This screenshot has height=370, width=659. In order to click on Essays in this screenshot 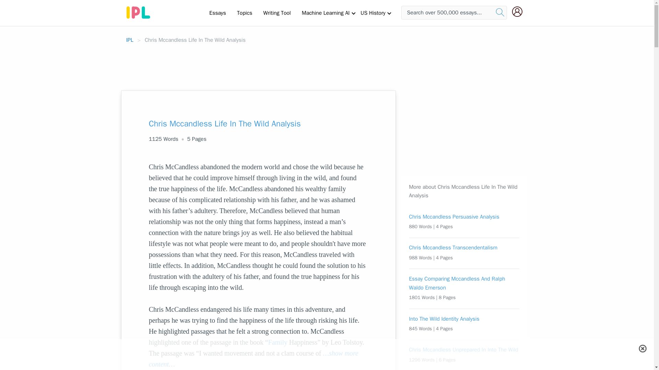, I will do `click(218, 13)`.